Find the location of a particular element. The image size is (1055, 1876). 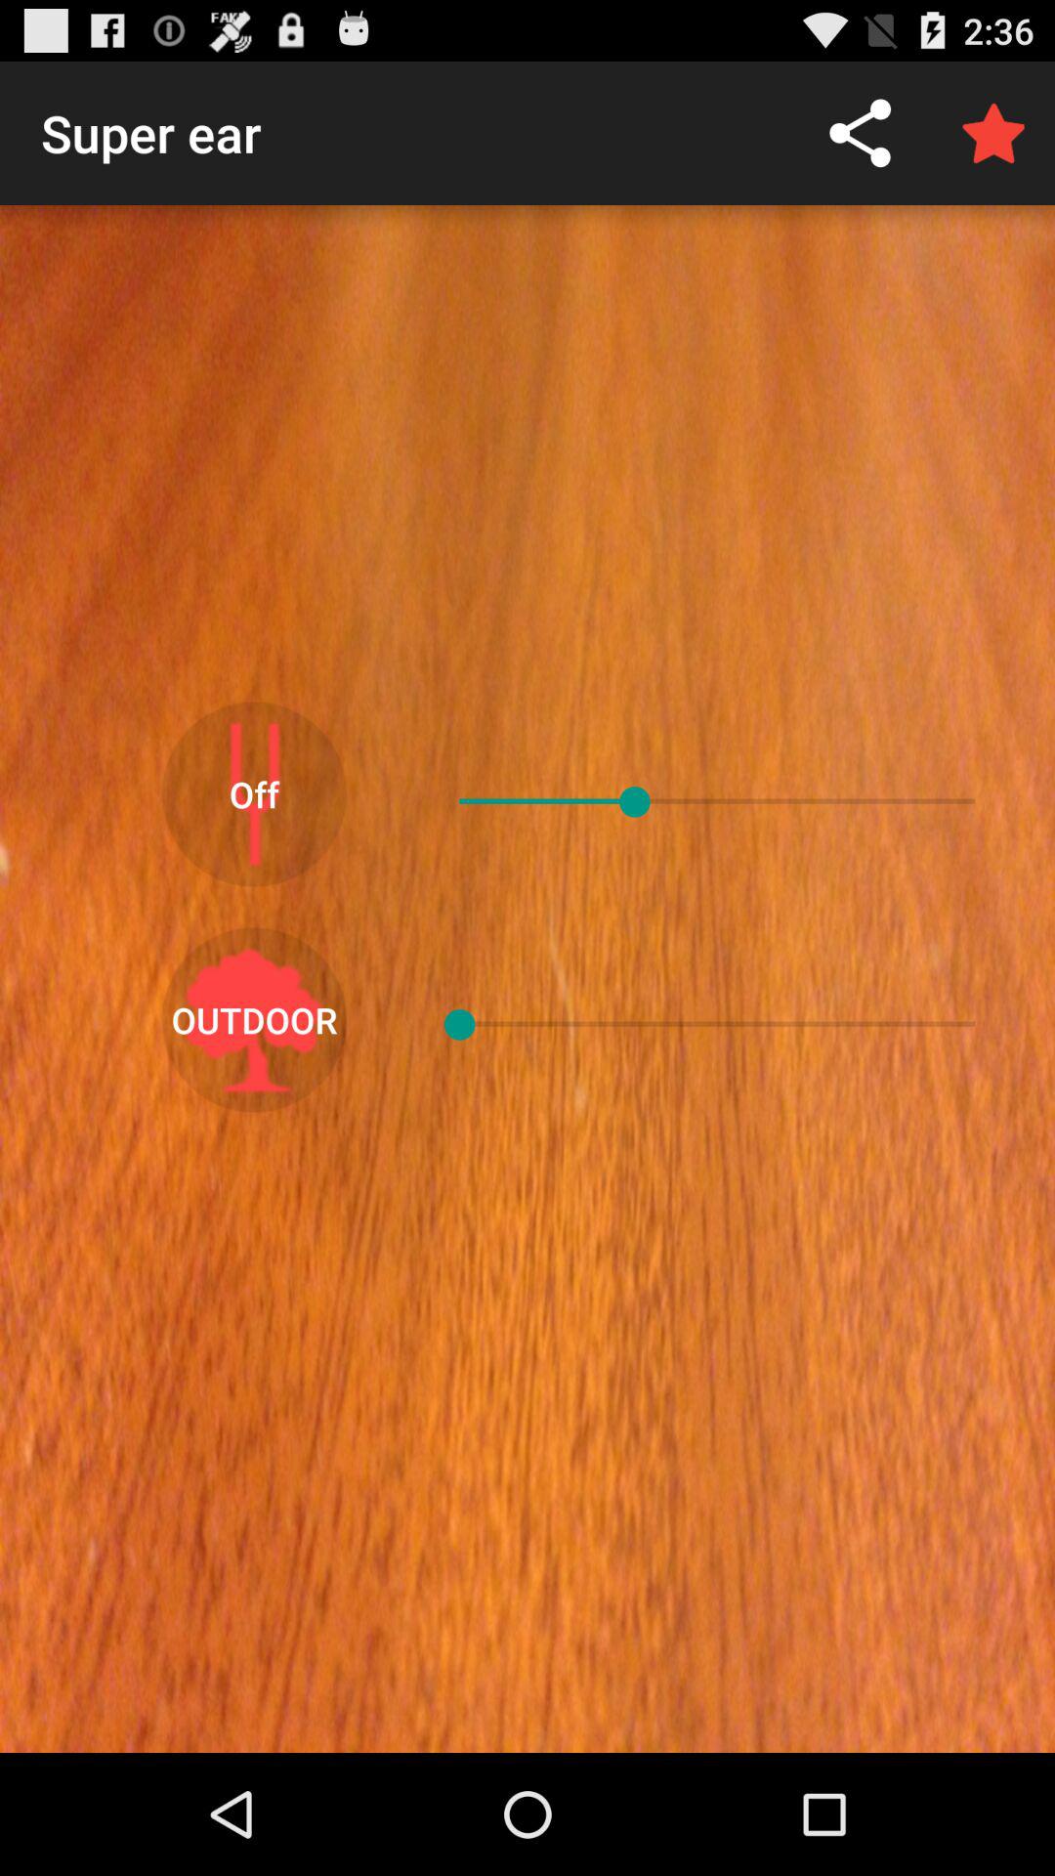

swipe to outdoor icon is located at coordinates (254, 1020).